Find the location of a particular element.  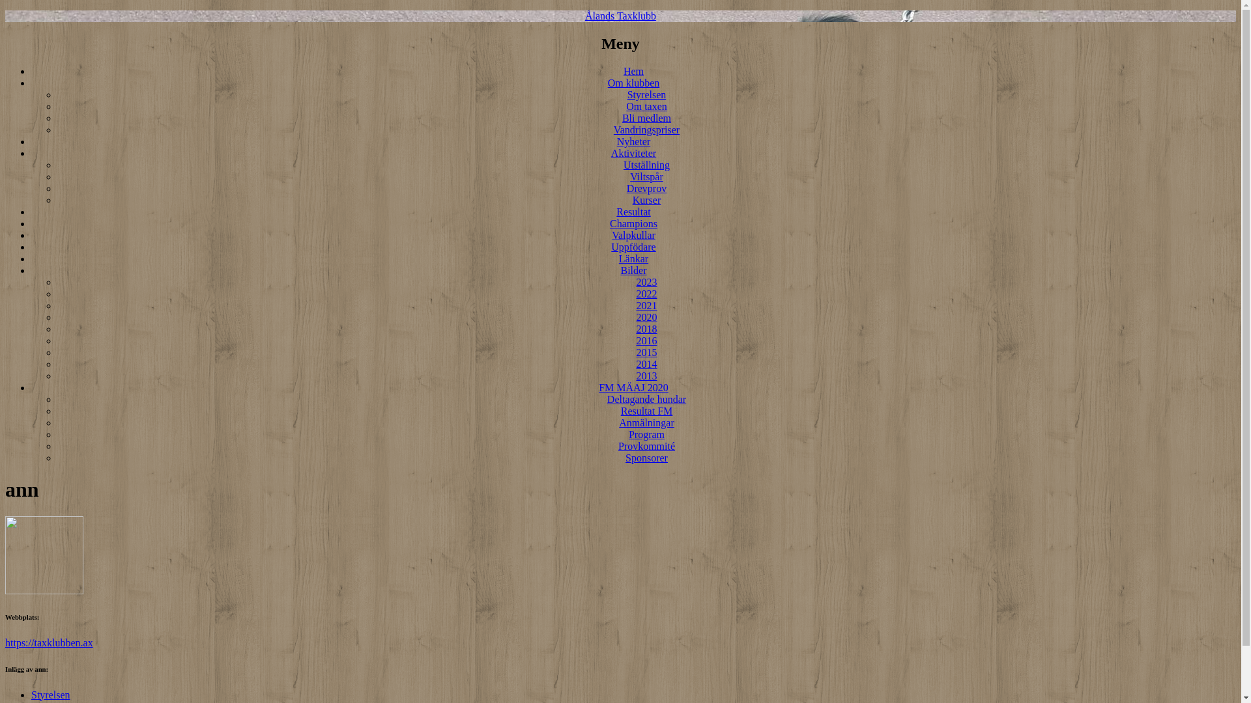

Deltagande hundar is located at coordinates (646, 400).